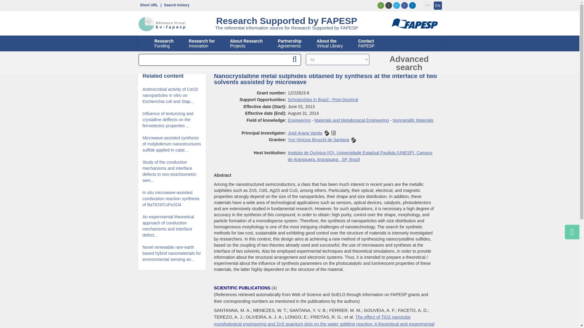  What do you see at coordinates (164, 43) in the screenshot?
I see `Short URL` at bounding box center [164, 43].